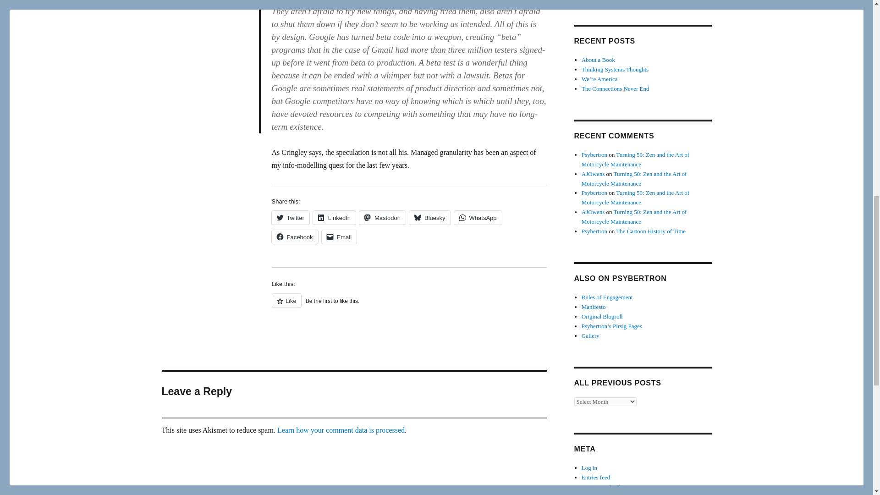  Describe the element at coordinates (339, 237) in the screenshot. I see `Email` at that location.